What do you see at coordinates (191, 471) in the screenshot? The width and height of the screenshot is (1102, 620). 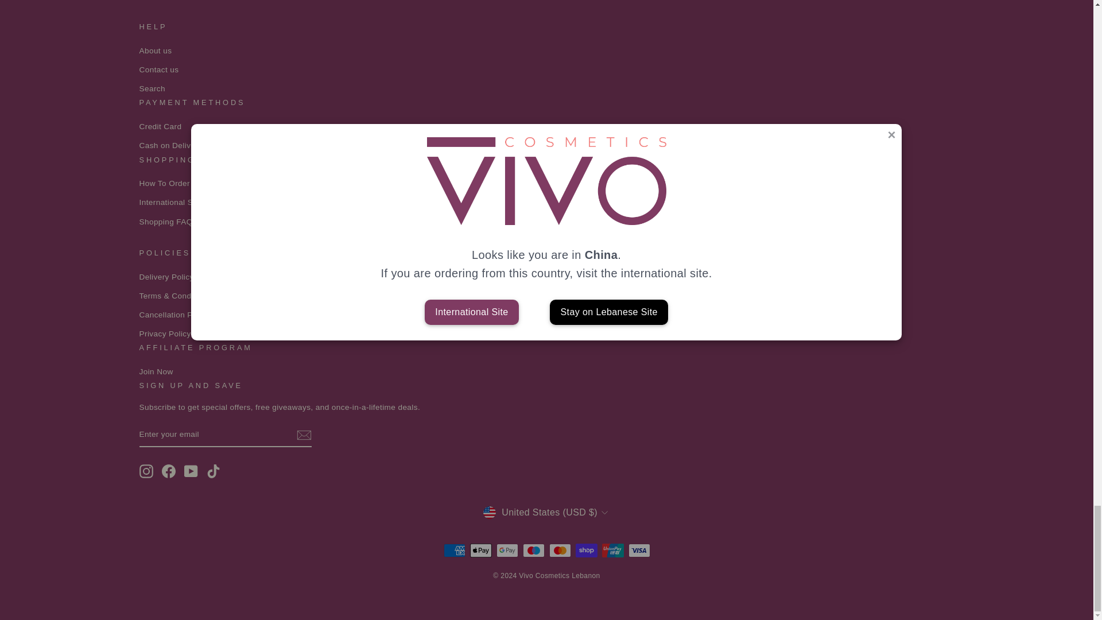 I see `Vivo Cosmetics Lebanon on YouTube` at bounding box center [191, 471].